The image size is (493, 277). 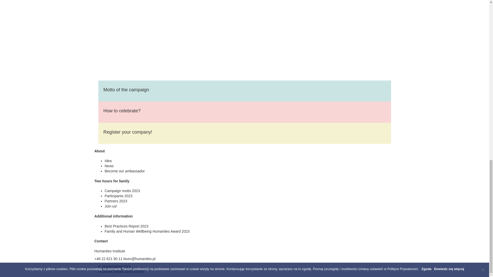 I want to click on How to celebrate?, so click(x=122, y=111).